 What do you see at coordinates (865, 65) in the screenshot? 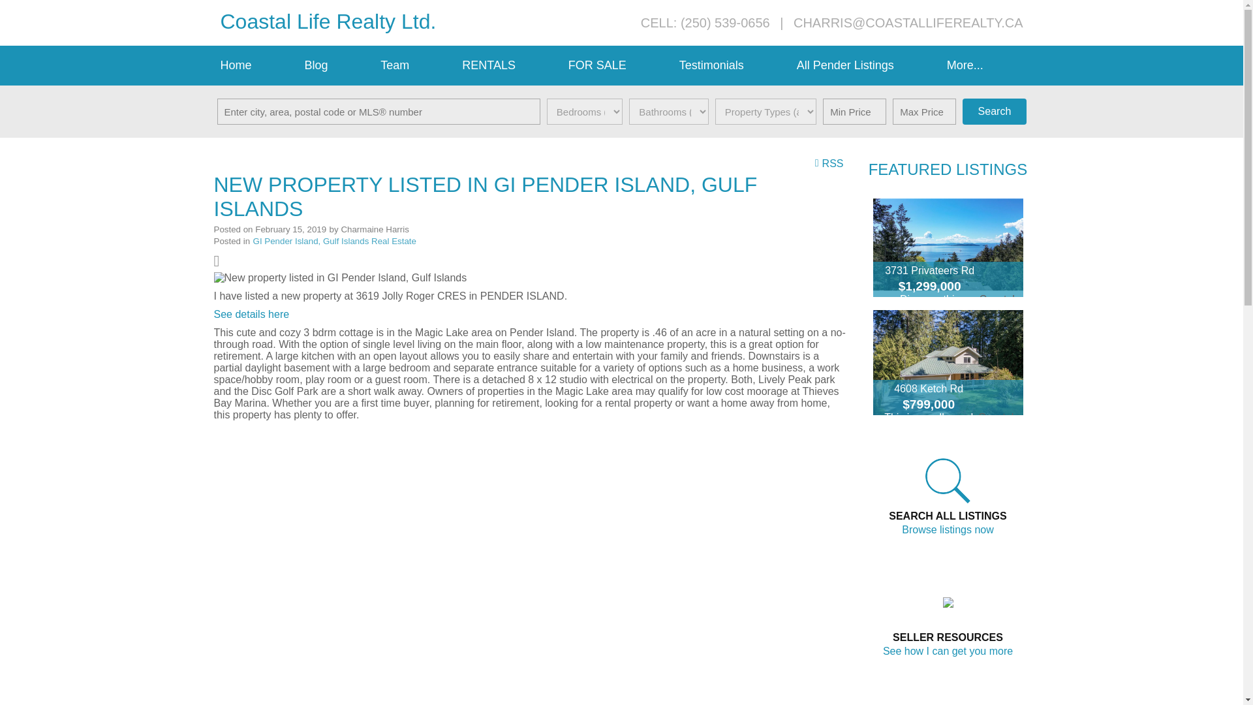
I see `All Pender Listings` at bounding box center [865, 65].